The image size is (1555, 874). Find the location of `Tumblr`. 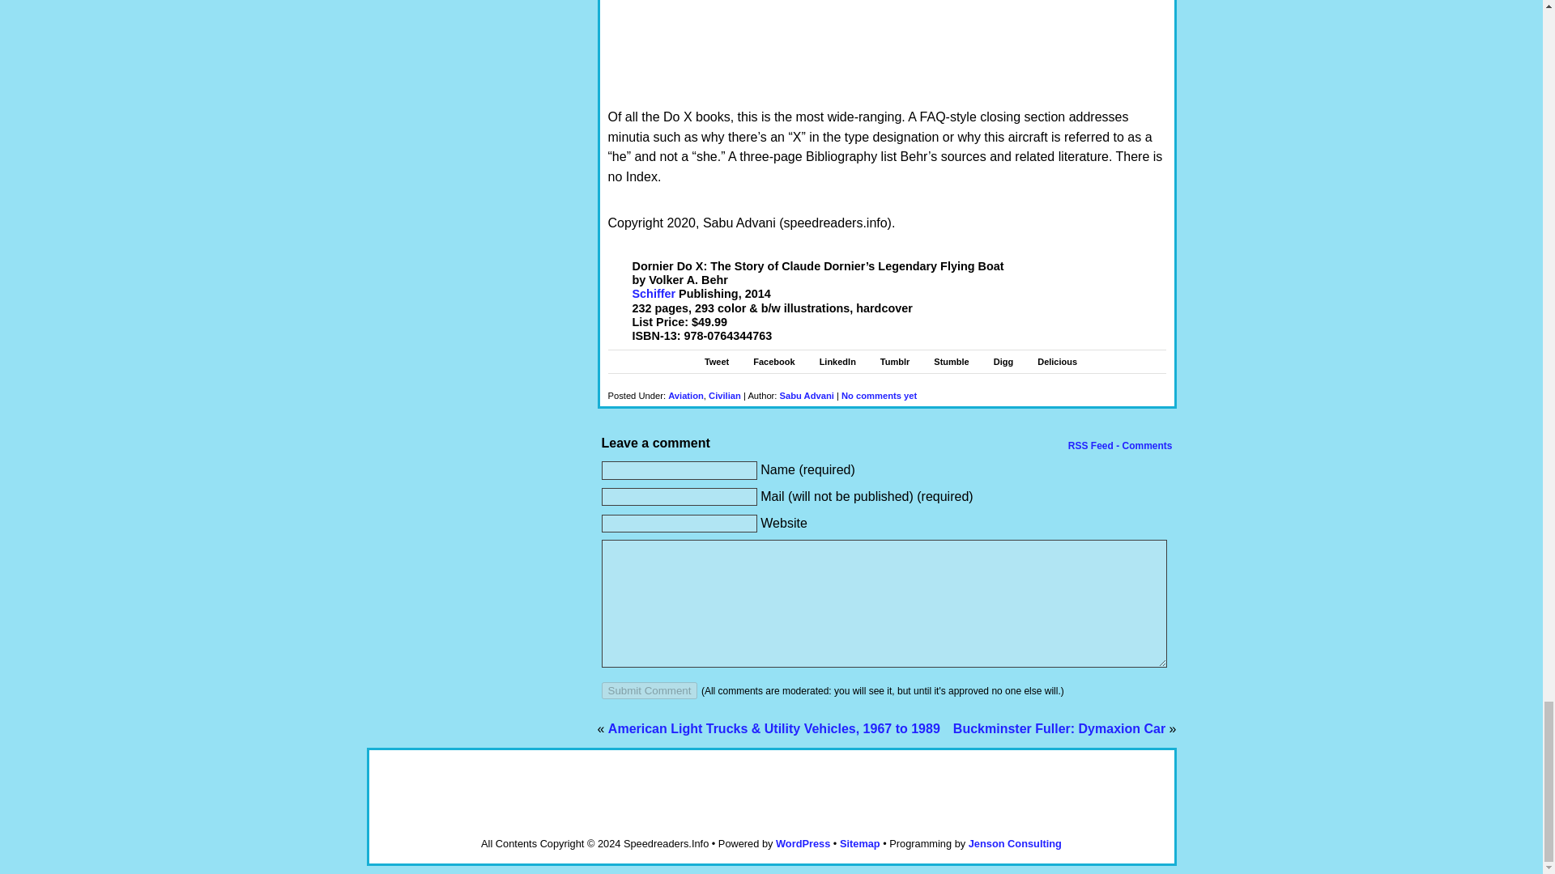

Tumblr is located at coordinates (894, 361).